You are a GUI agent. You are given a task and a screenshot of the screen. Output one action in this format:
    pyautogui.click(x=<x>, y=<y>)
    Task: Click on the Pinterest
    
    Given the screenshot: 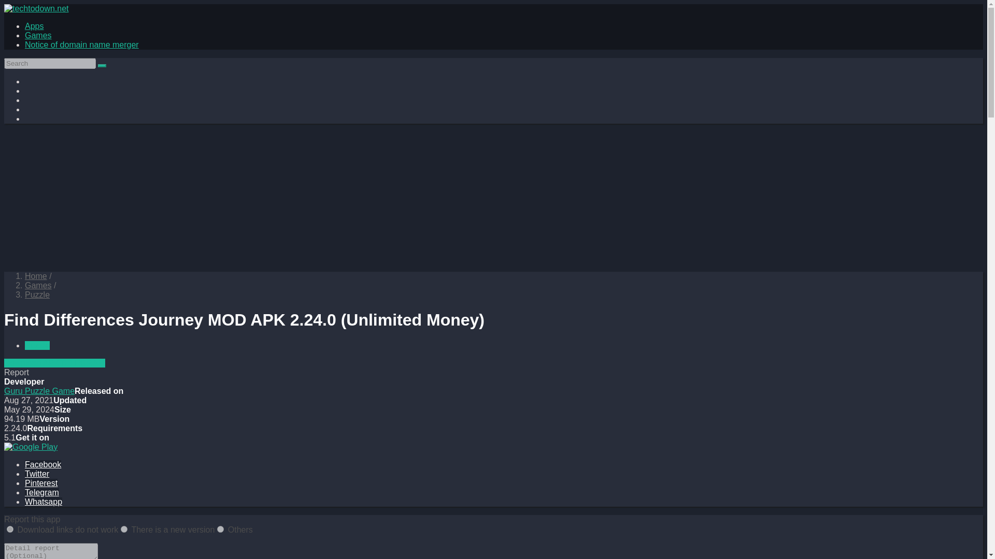 What is the action you would take?
    pyautogui.click(x=41, y=482)
    